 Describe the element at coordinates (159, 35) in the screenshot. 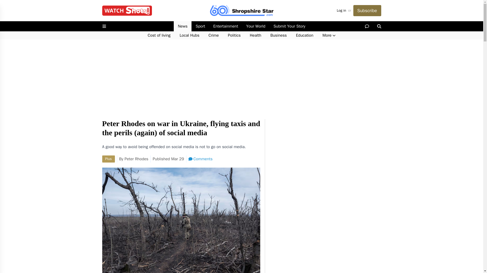

I see `Cost of living` at that location.